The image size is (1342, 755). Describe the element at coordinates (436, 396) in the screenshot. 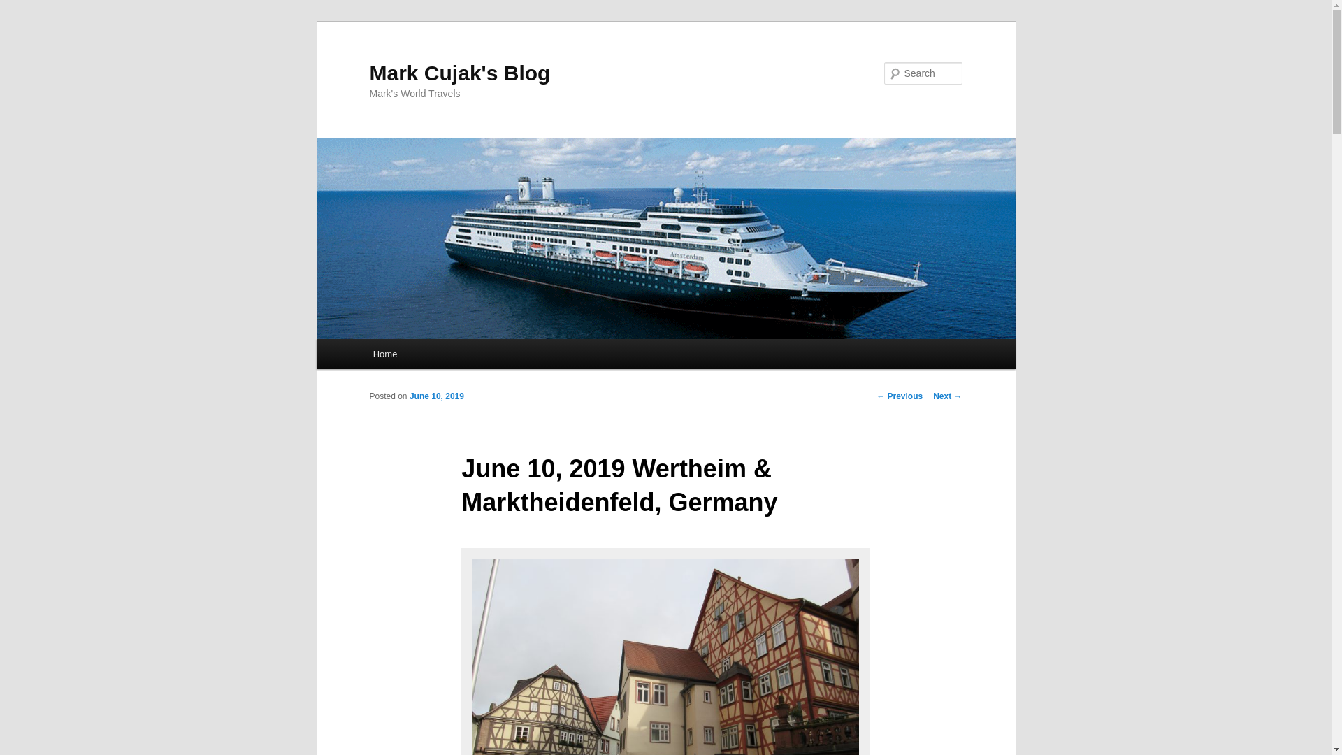

I see `8:50 pm` at that location.